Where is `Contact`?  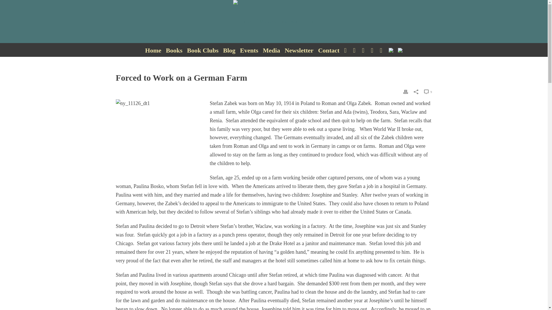
Contact is located at coordinates (329, 50).